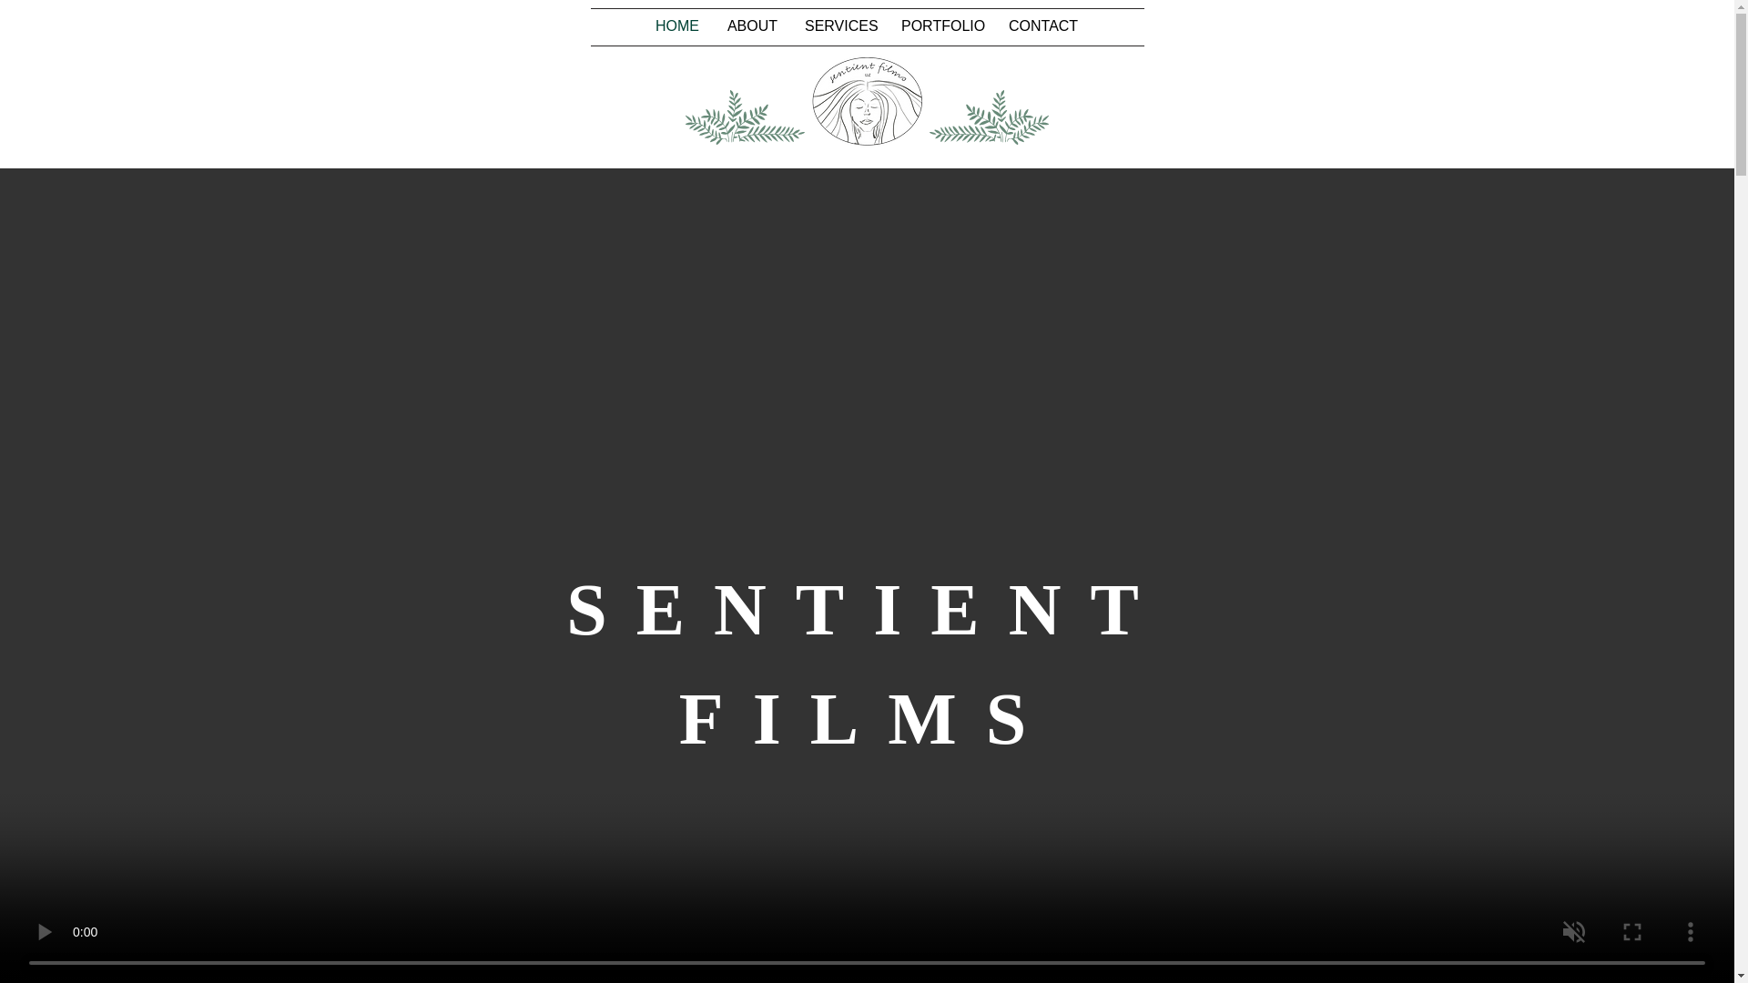 This screenshot has height=983, width=1748. What do you see at coordinates (752, 26) in the screenshot?
I see `ABOUT` at bounding box center [752, 26].